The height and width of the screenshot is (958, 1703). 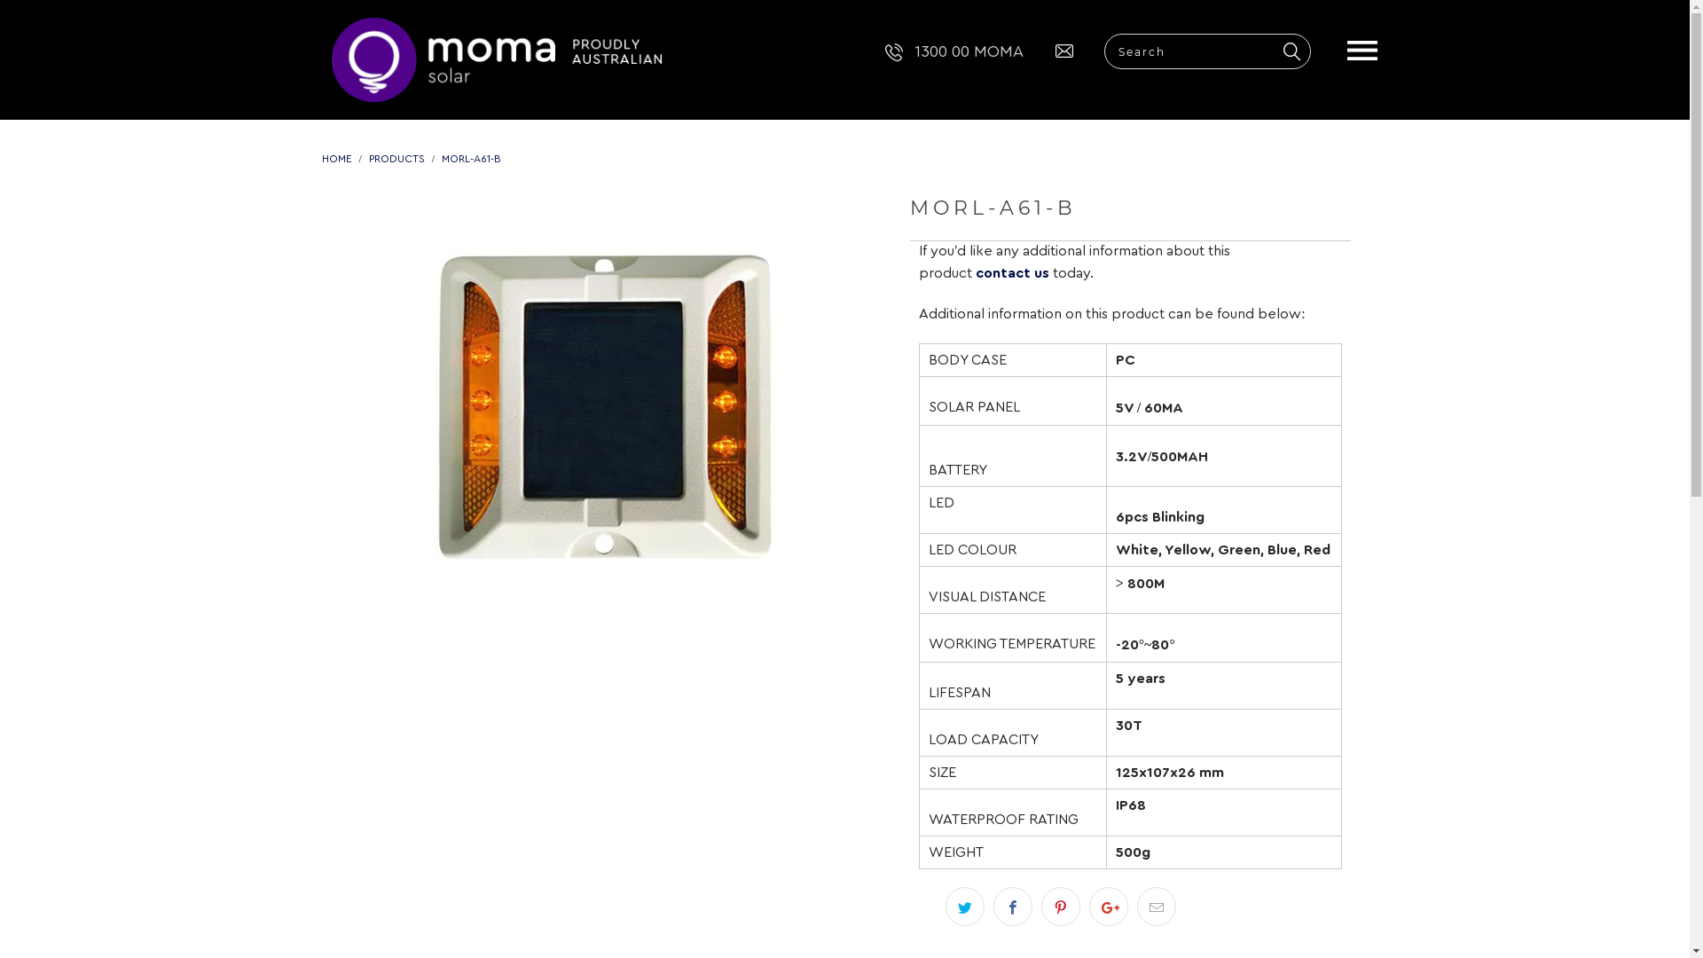 What do you see at coordinates (949, 51) in the screenshot?
I see `1300 00 MOMA` at bounding box center [949, 51].